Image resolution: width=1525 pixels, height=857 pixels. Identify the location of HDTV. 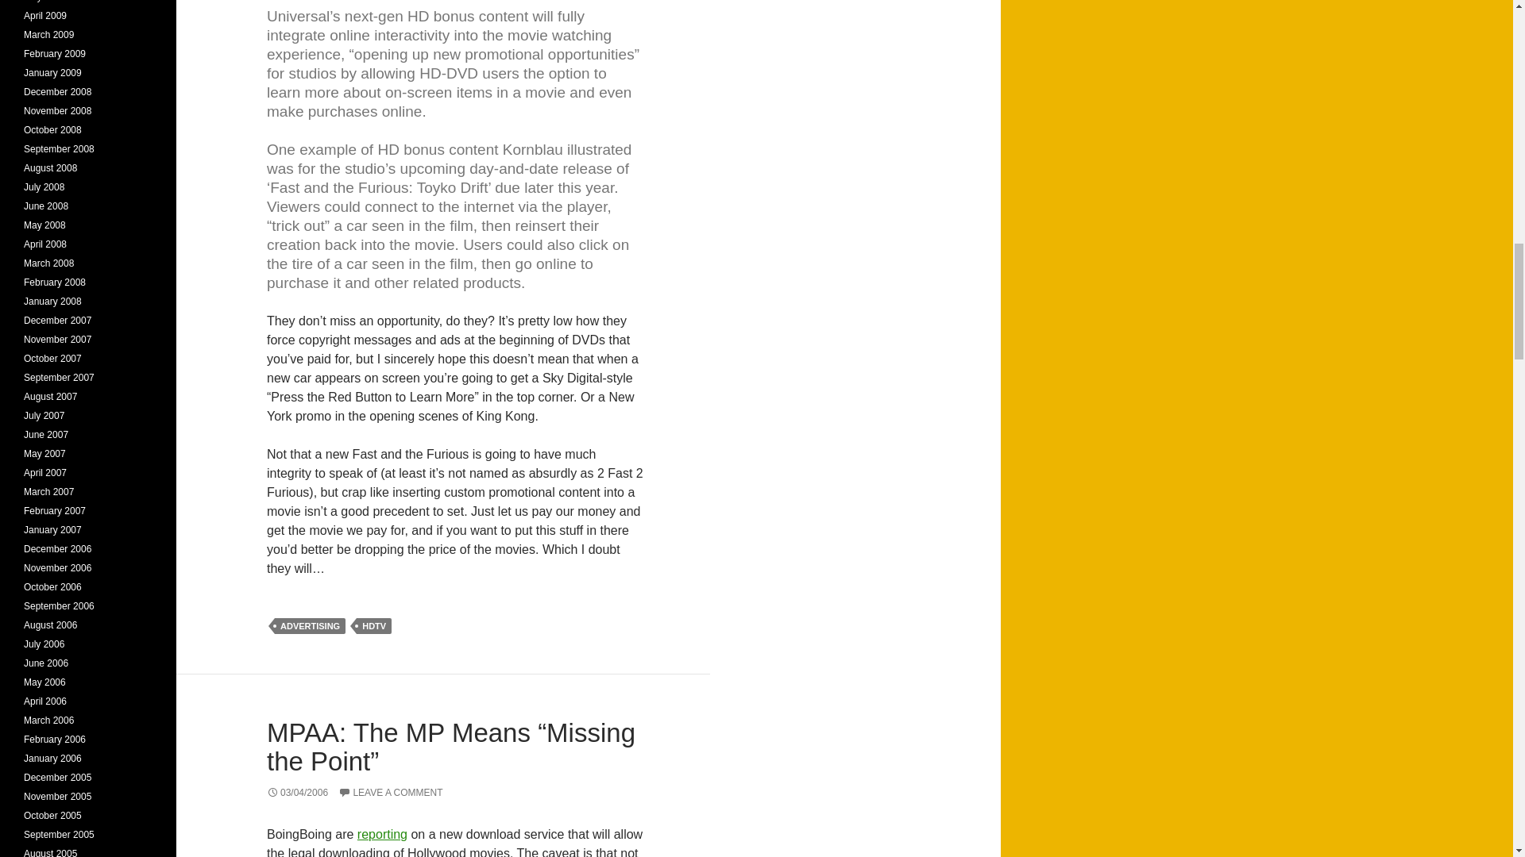
(374, 625).